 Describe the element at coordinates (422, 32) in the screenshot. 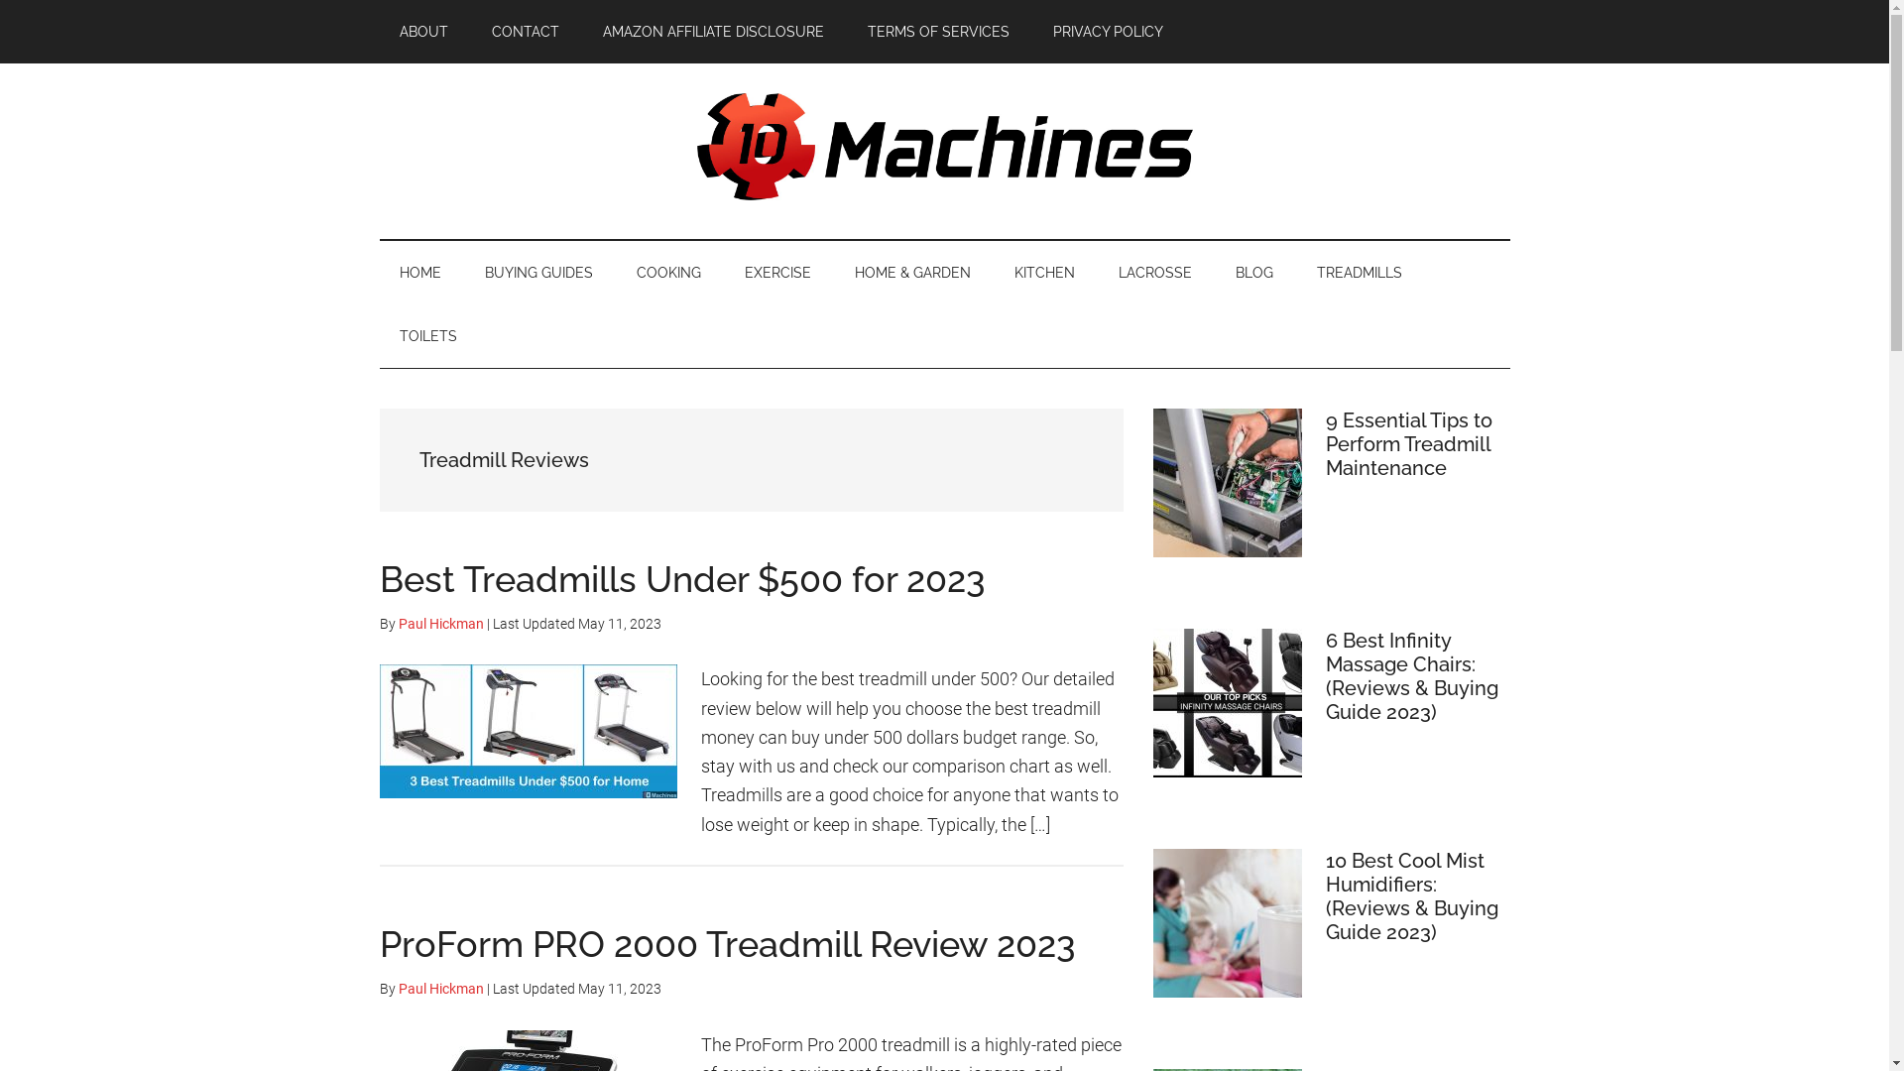

I see `ABOUT` at that location.